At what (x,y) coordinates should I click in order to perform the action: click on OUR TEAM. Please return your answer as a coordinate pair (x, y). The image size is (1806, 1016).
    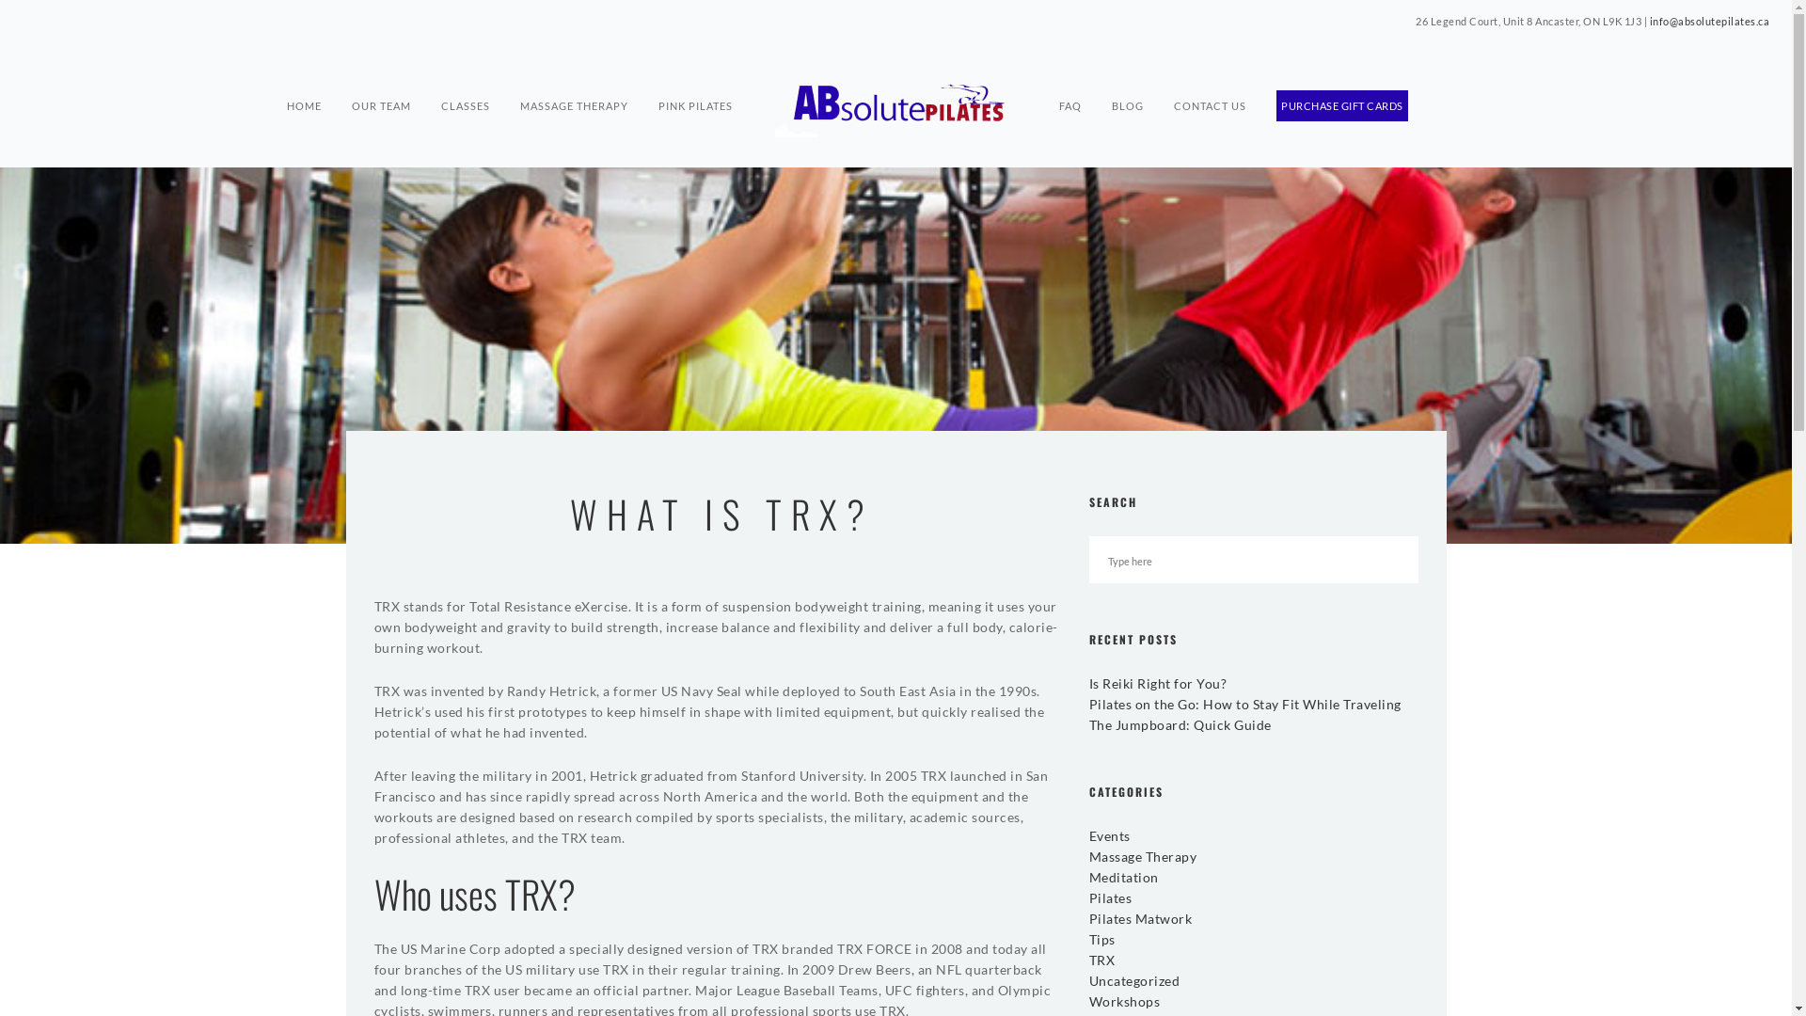
    Looking at the image, I should click on (382, 71).